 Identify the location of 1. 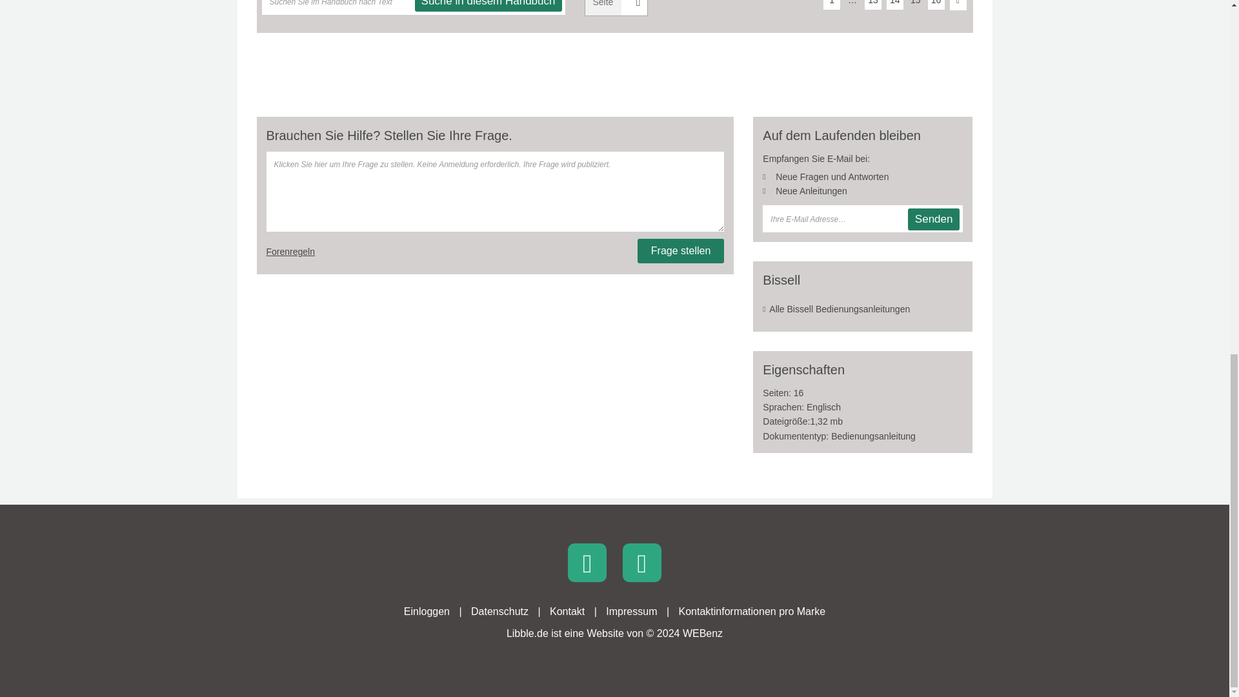
(831, 5).